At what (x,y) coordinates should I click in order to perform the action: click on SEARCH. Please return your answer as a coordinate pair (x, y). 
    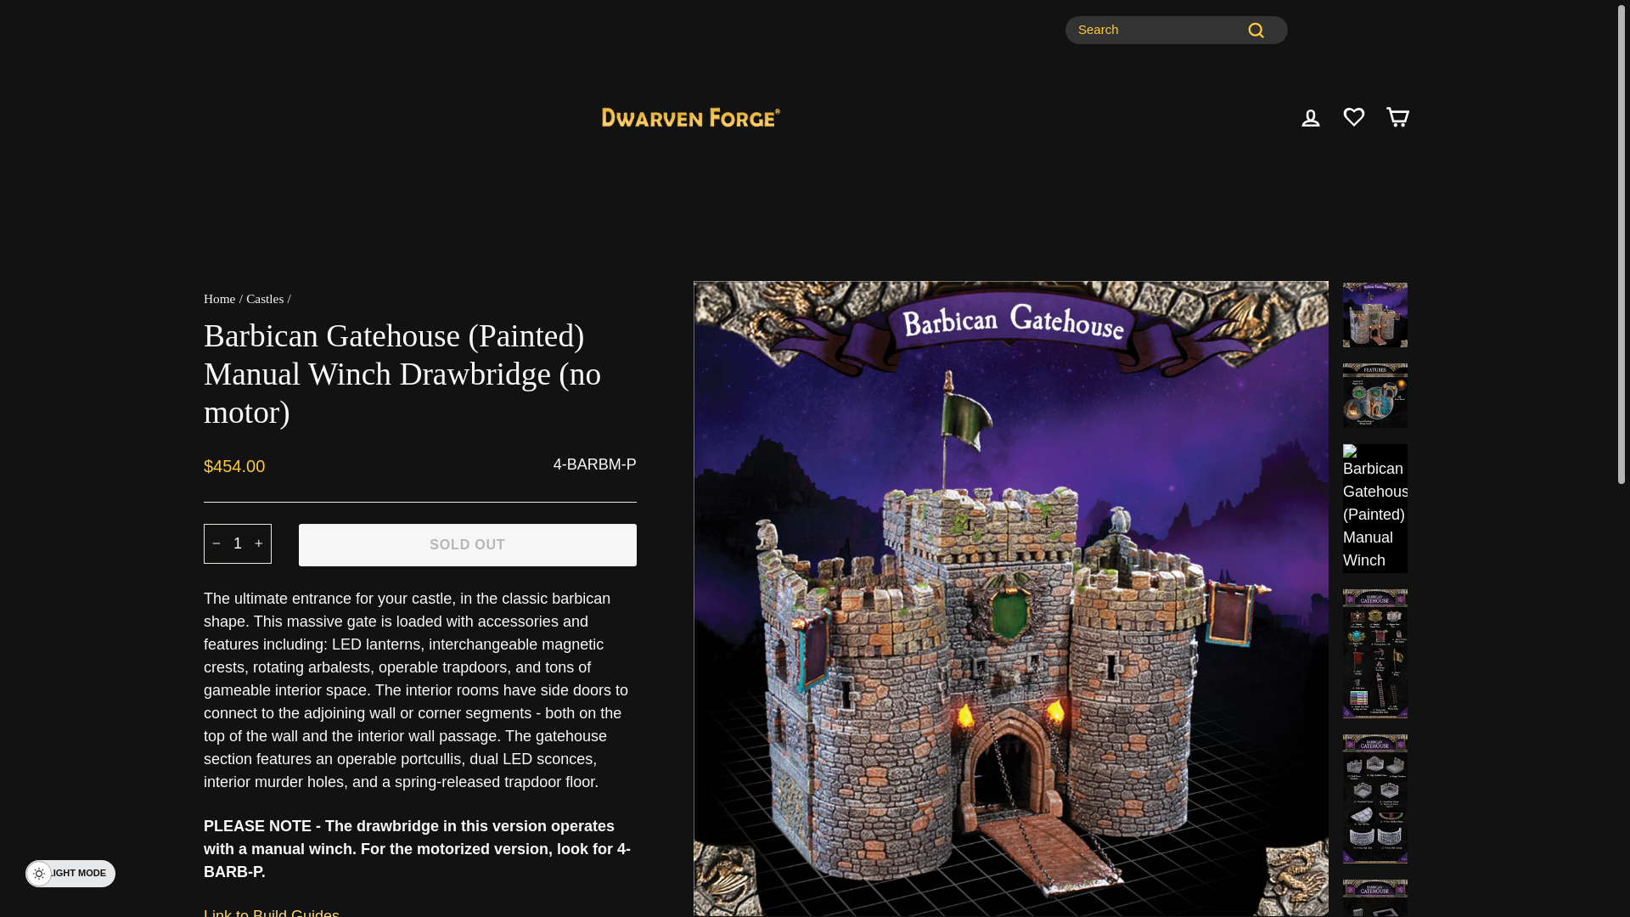
    Looking at the image, I should click on (238, 543).